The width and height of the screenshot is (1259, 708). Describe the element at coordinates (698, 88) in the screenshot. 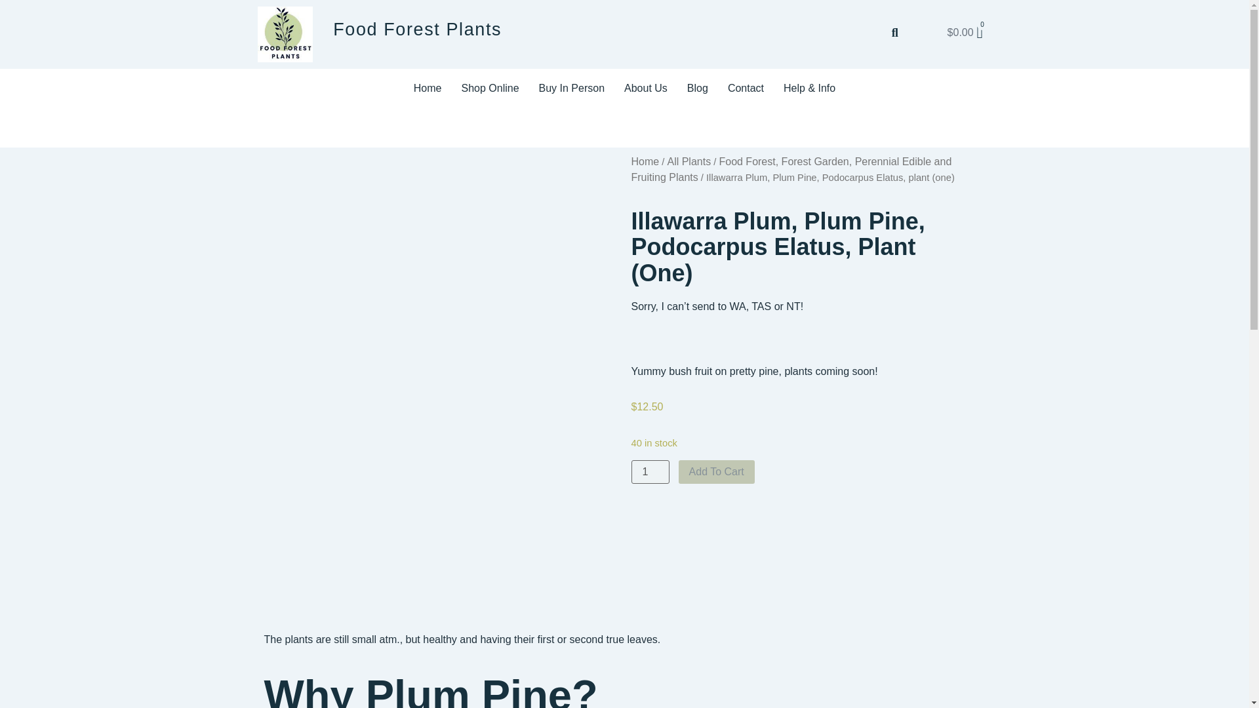

I see `Blog` at that location.